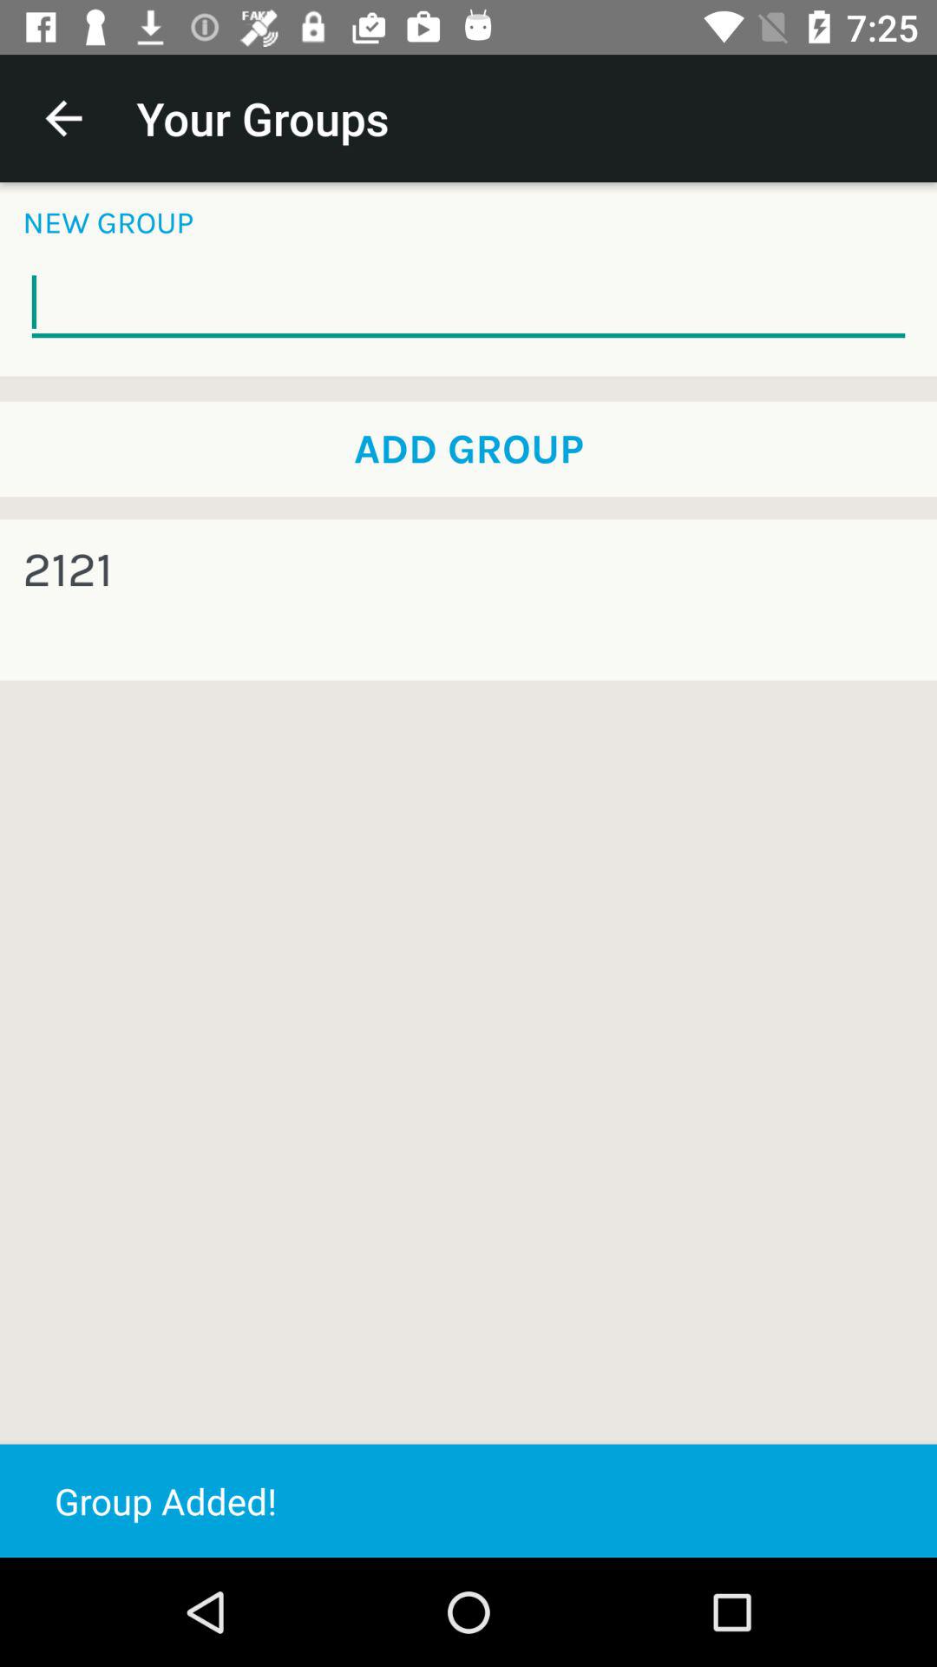 Image resolution: width=937 pixels, height=1667 pixels. What do you see at coordinates (63, 118) in the screenshot?
I see `press item above the new group icon` at bounding box center [63, 118].